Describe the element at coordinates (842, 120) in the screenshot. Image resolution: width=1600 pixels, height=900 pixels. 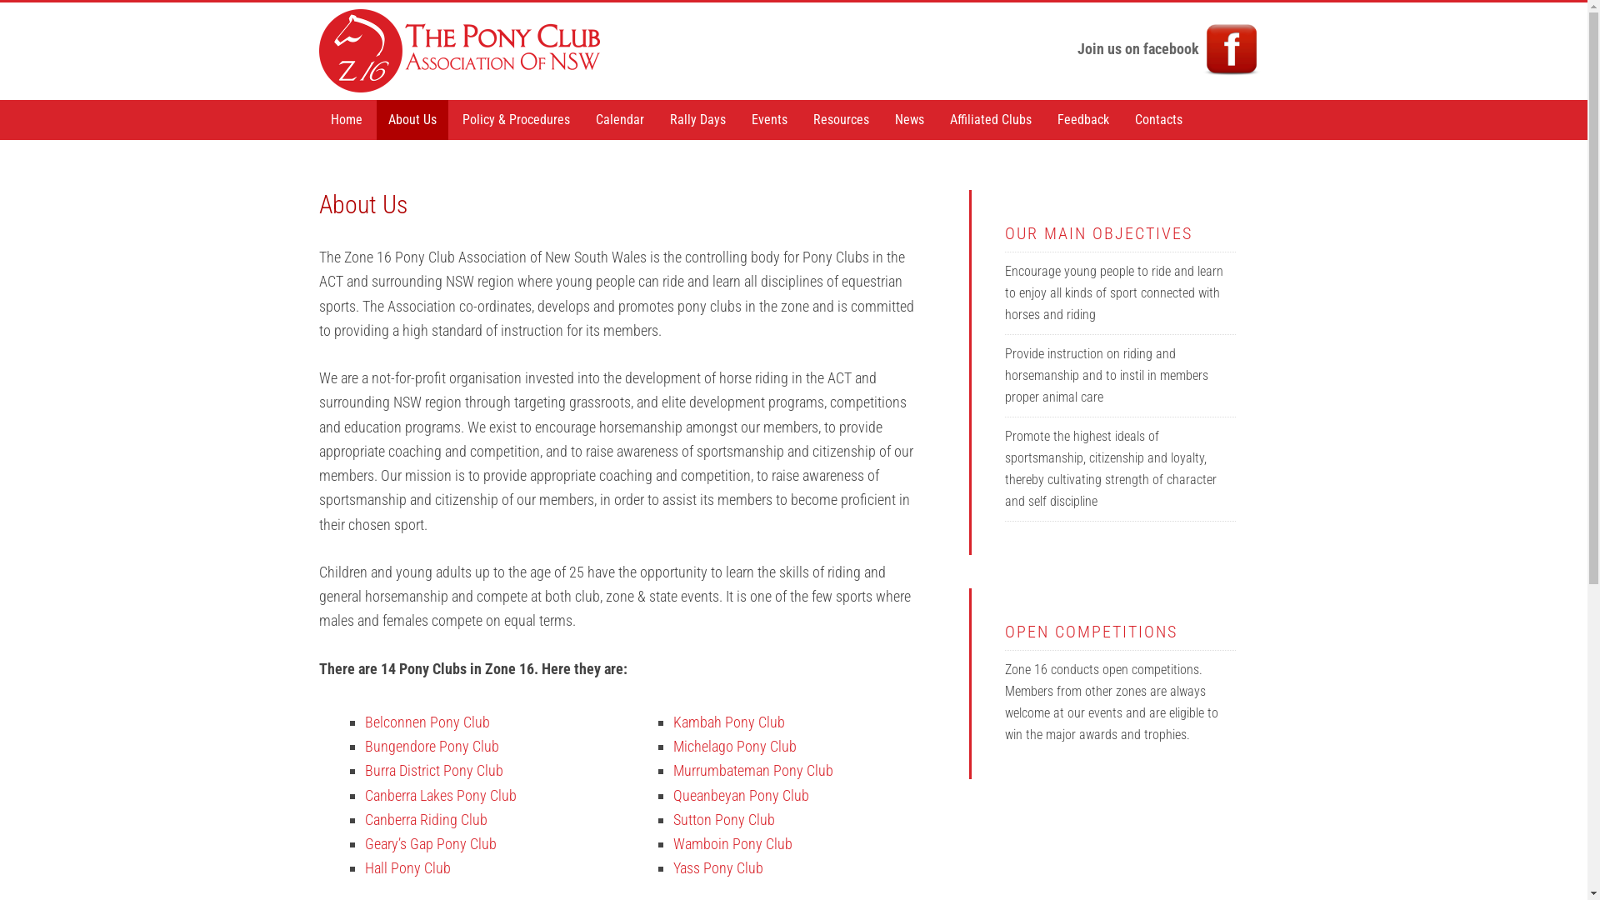
I see `Resources` at that location.